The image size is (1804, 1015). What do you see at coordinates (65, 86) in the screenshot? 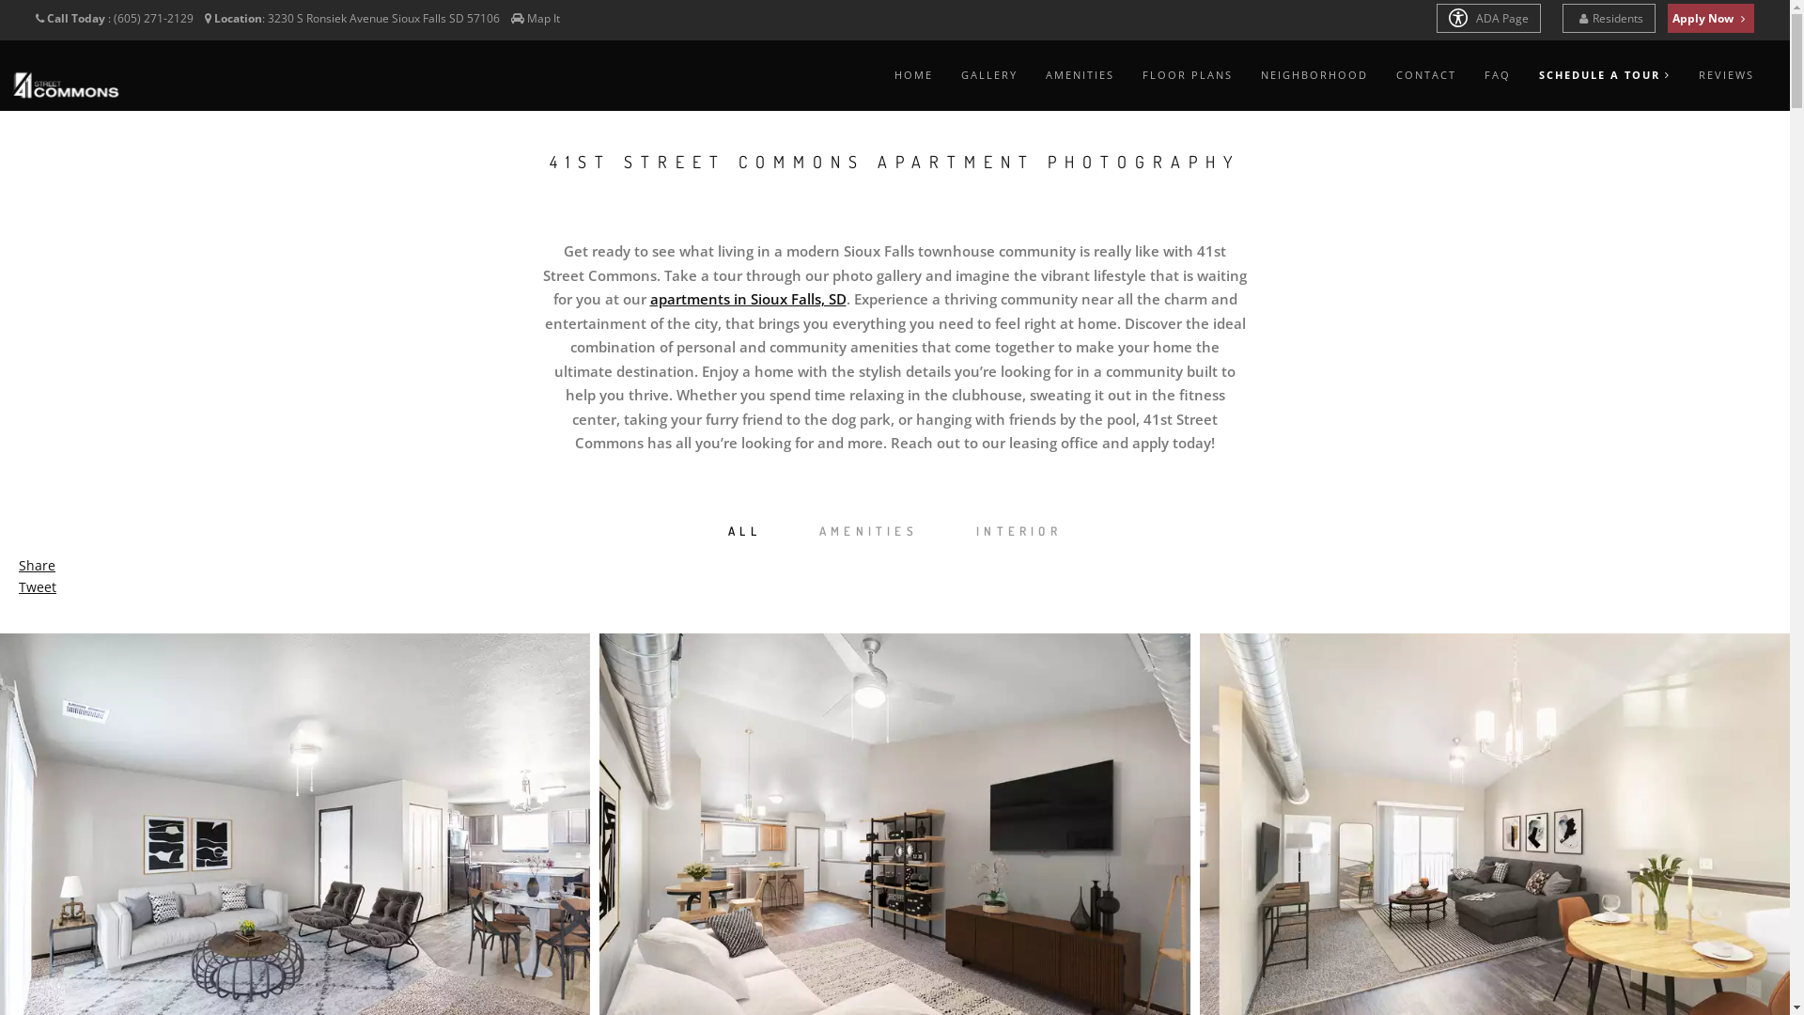
I see `41st Street Commons in Sioux Falls, SD` at bounding box center [65, 86].